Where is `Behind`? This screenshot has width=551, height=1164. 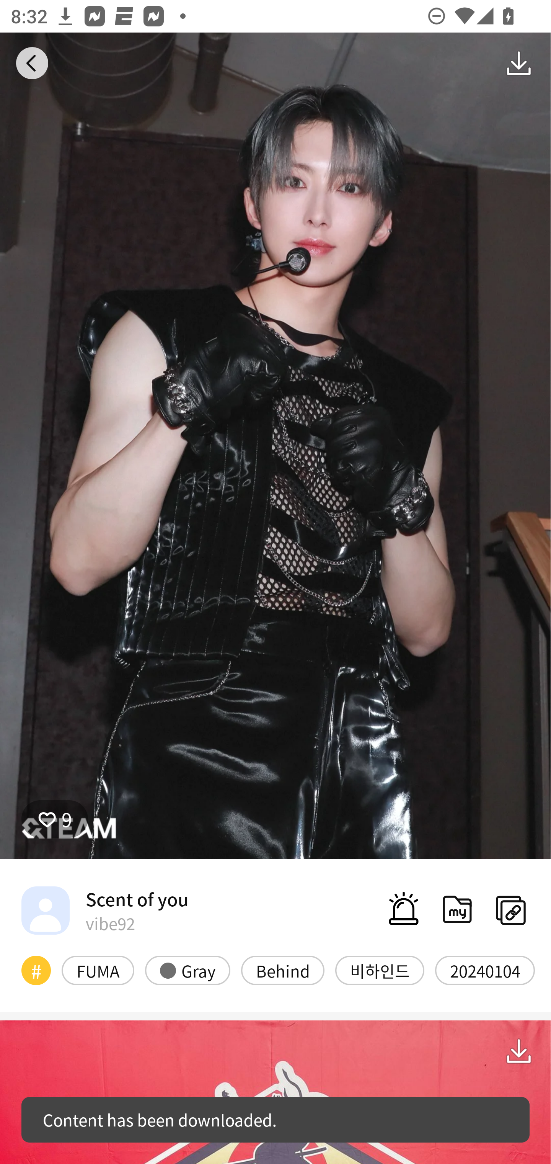 Behind is located at coordinates (283, 970).